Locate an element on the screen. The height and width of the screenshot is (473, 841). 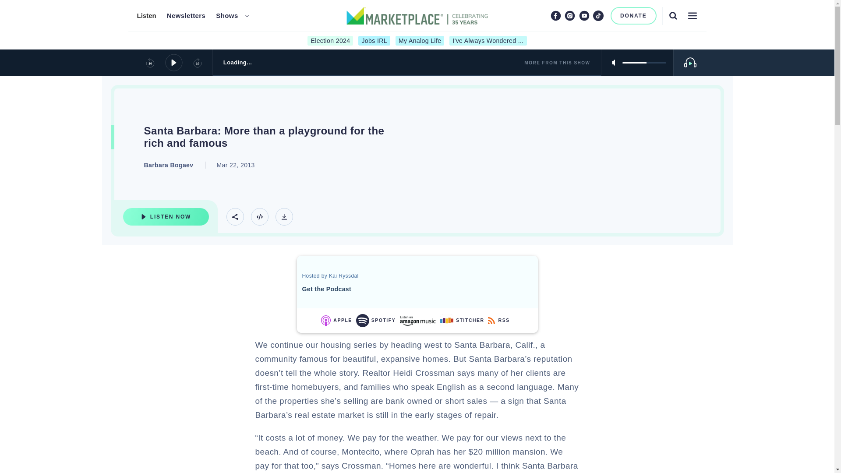
Skip 10 Seconds is located at coordinates (197, 63).